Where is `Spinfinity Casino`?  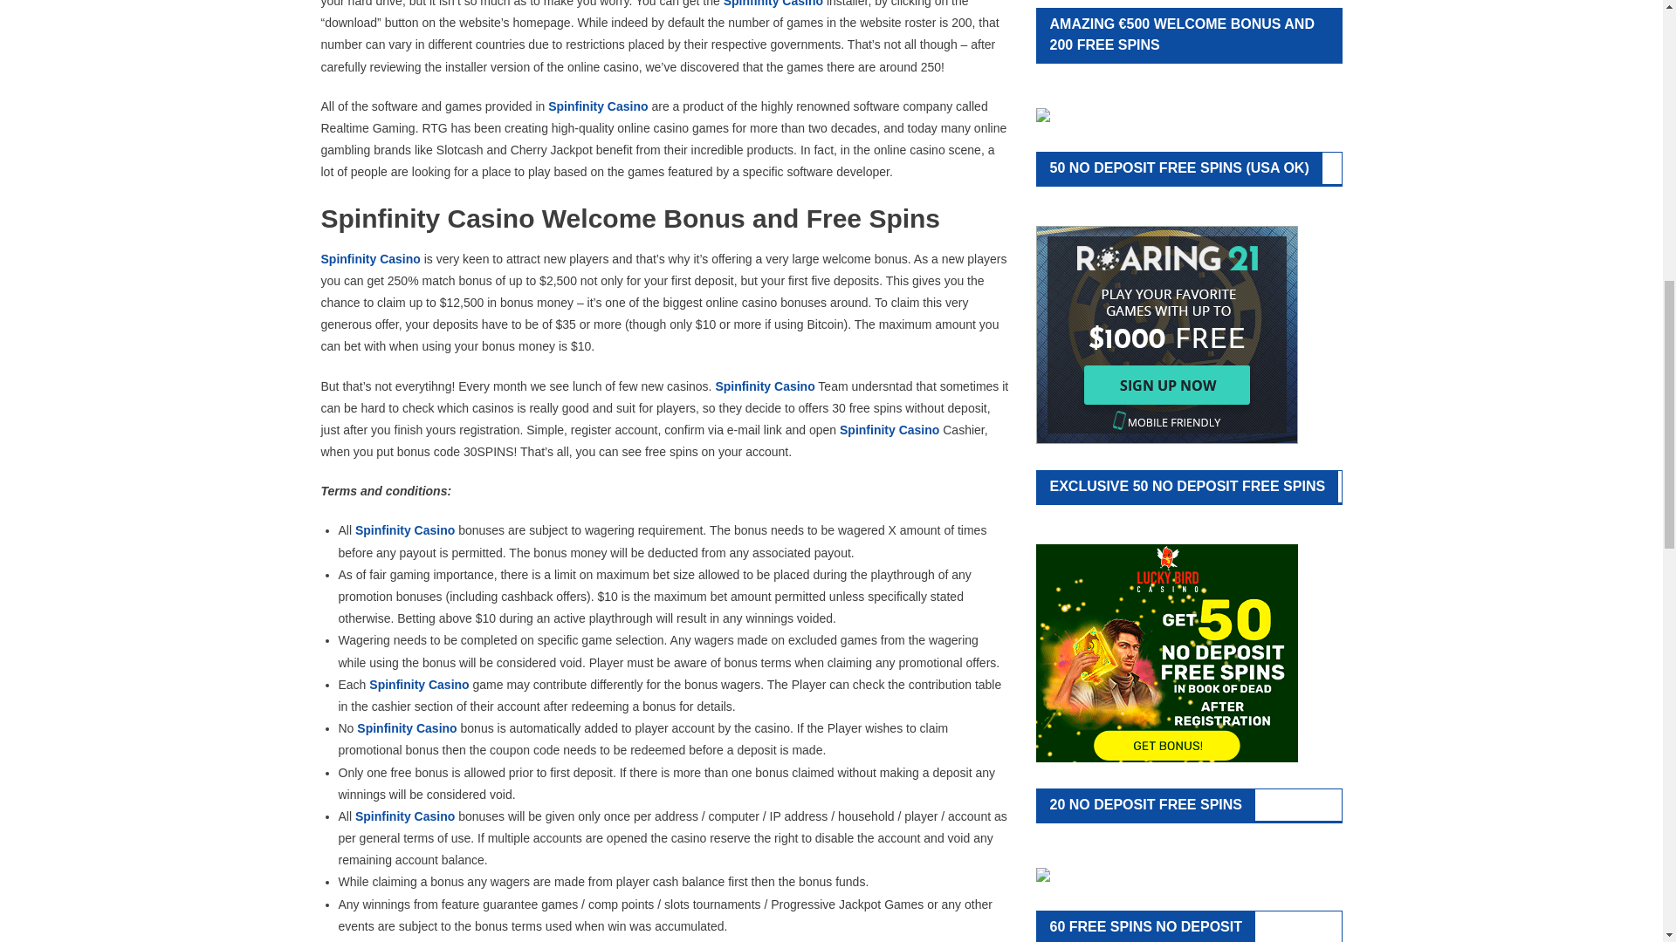 Spinfinity Casino is located at coordinates (597, 106).